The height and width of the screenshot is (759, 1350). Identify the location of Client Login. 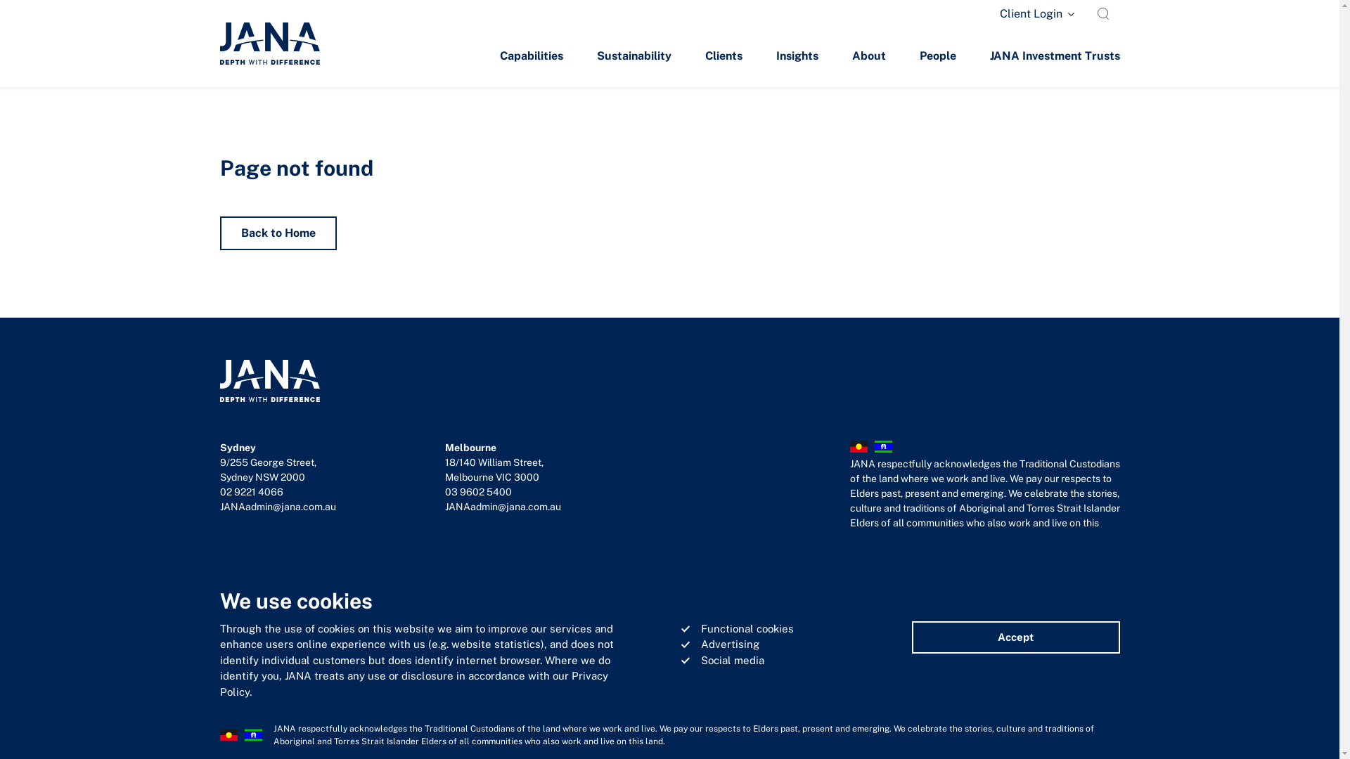
(1037, 14).